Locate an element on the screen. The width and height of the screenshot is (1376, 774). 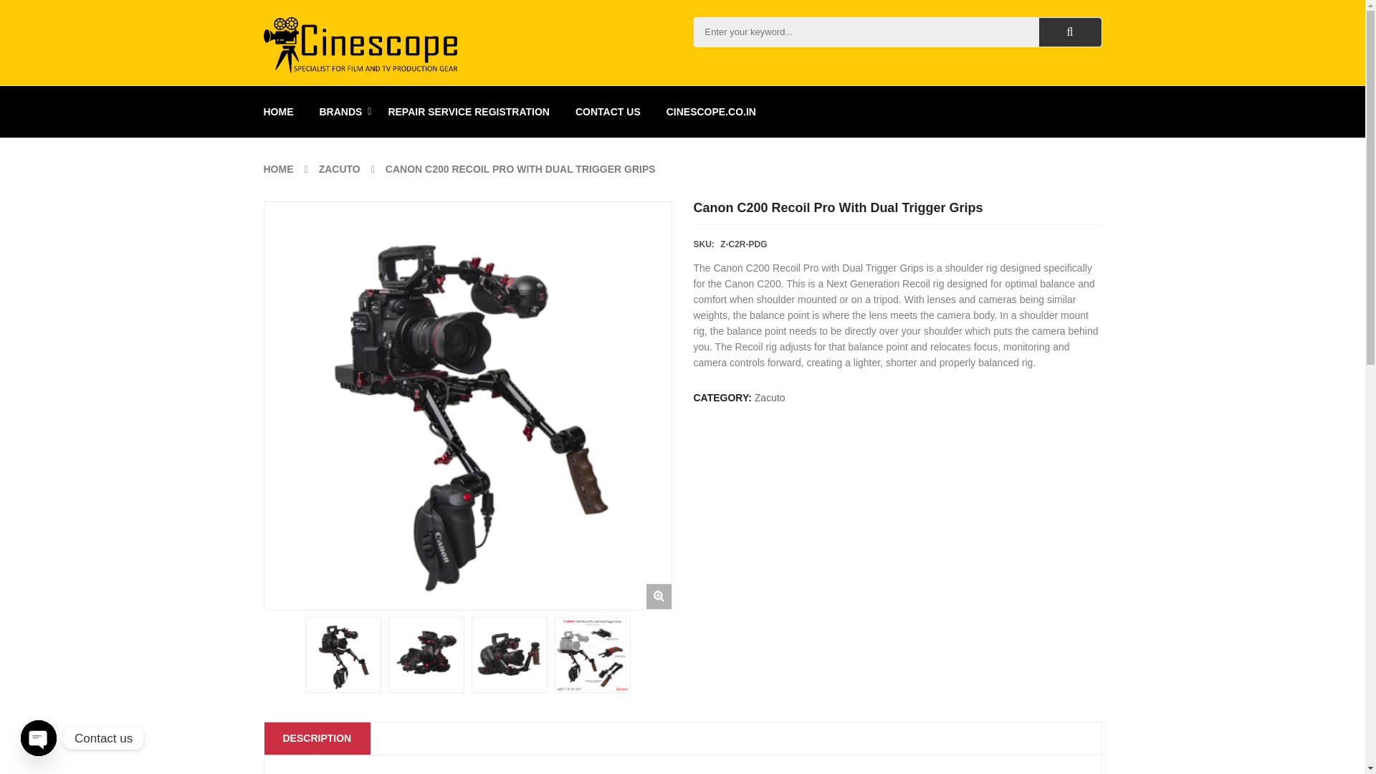
HOME is located at coordinates (279, 169).